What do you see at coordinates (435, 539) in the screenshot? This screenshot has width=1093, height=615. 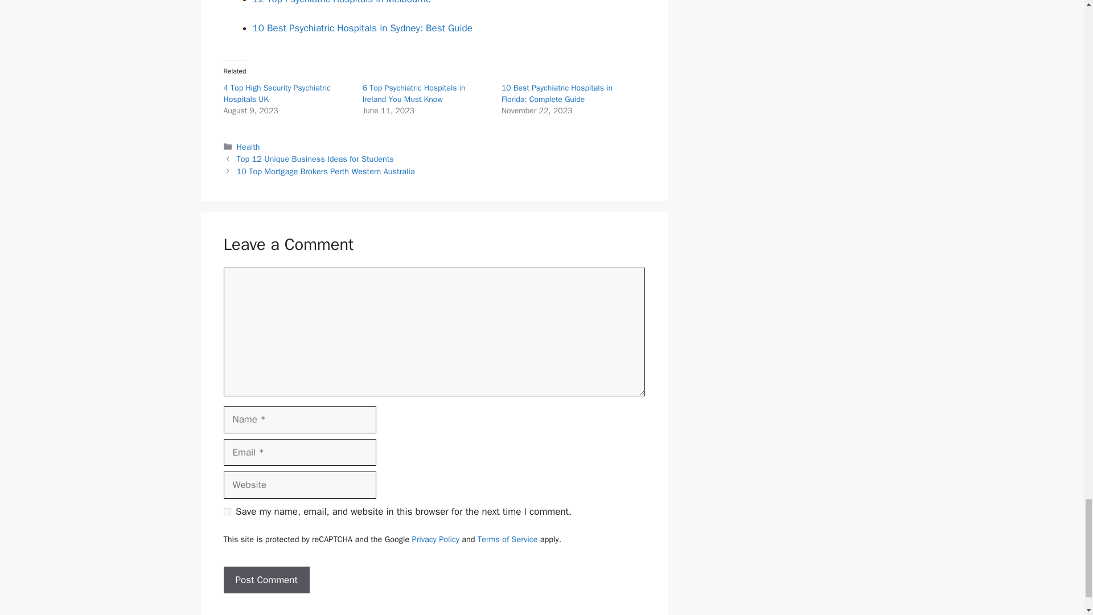 I see `Privacy Policy` at bounding box center [435, 539].